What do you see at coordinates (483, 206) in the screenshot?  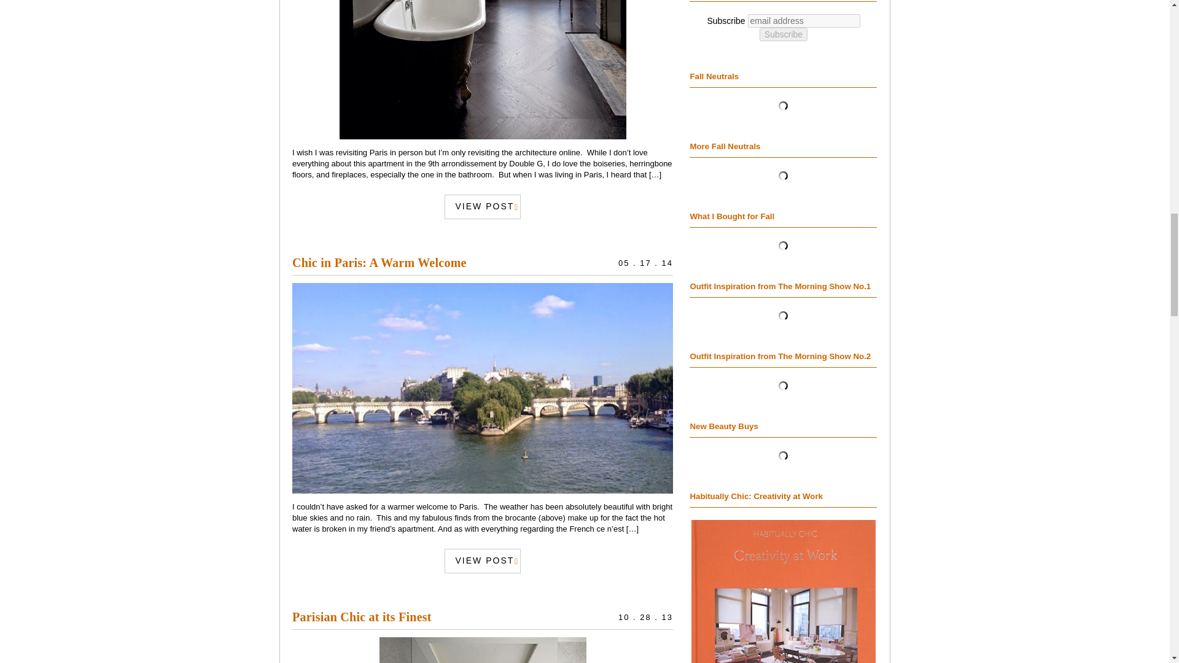 I see `VIEW POST` at bounding box center [483, 206].